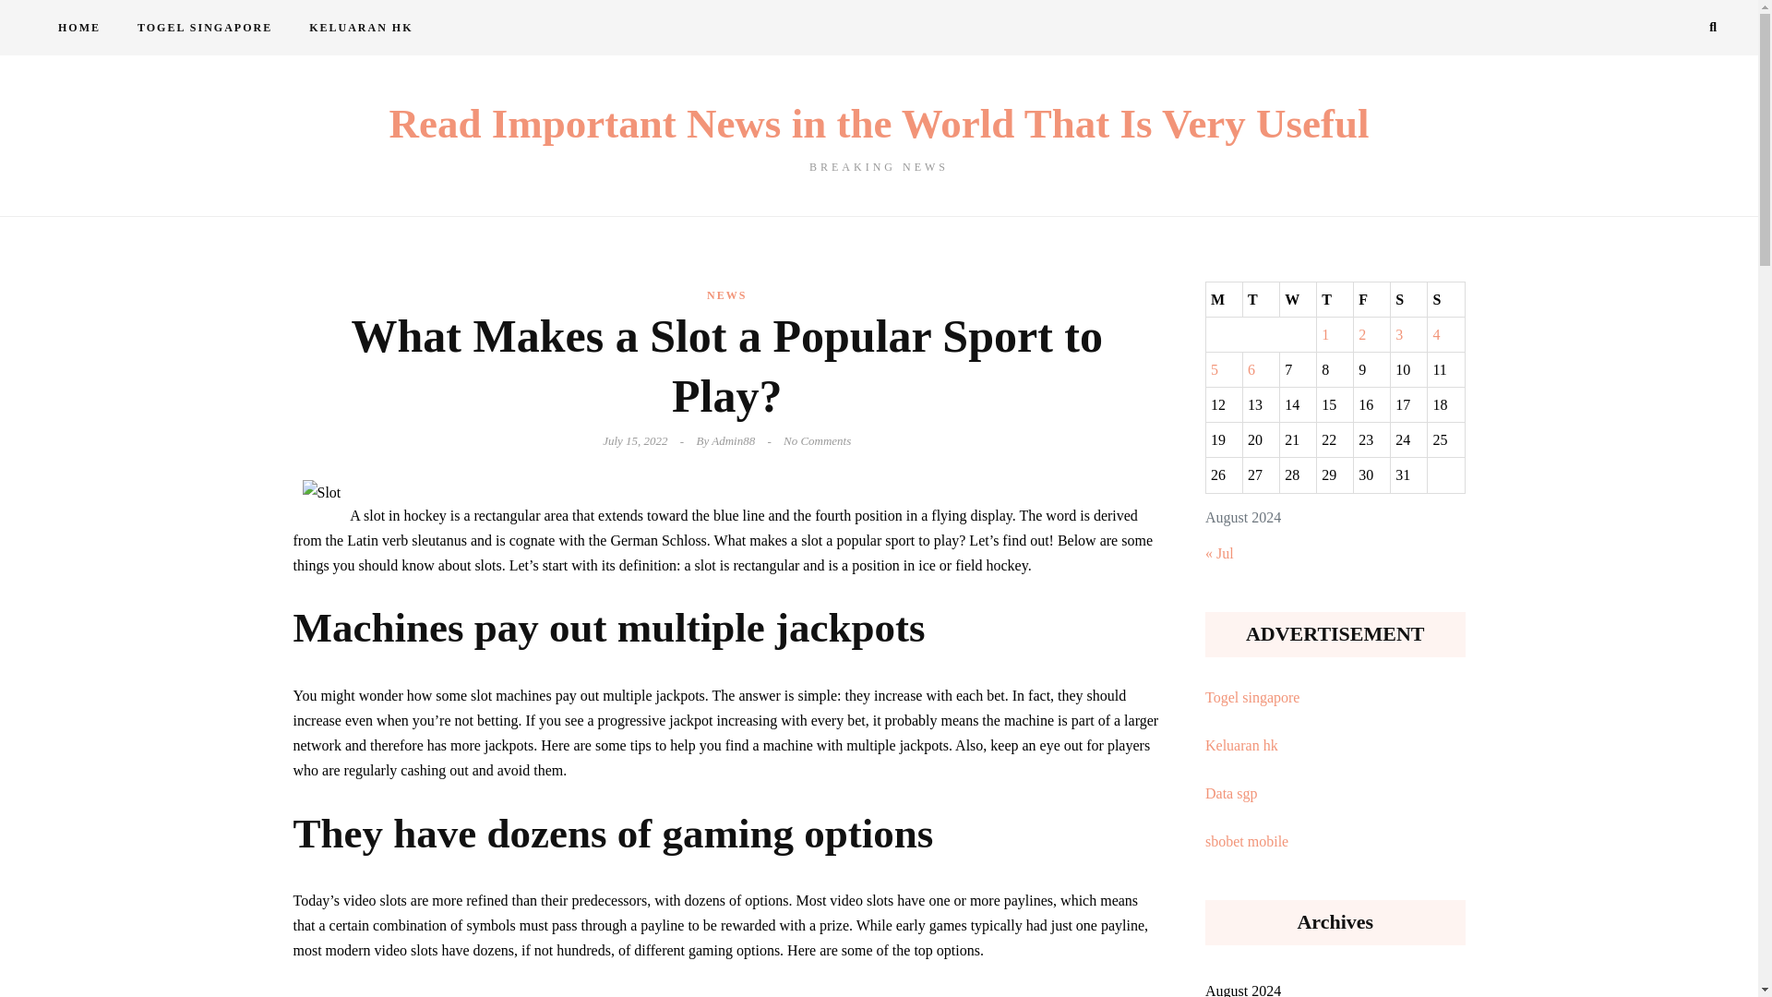  Describe the element at coordinates (78, 28) in the screenshot. I see `HOME` at that location.